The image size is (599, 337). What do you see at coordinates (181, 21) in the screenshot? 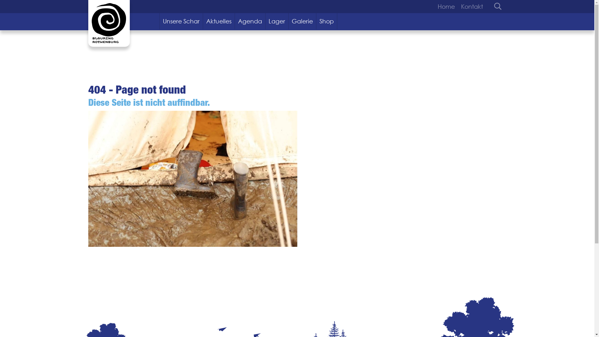
I see `Unsere Schar` at bounding box center [181, 21].